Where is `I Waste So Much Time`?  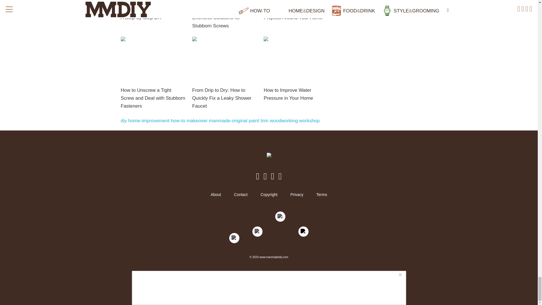 I Waste So Much Time is located at coordinates (280, 228).